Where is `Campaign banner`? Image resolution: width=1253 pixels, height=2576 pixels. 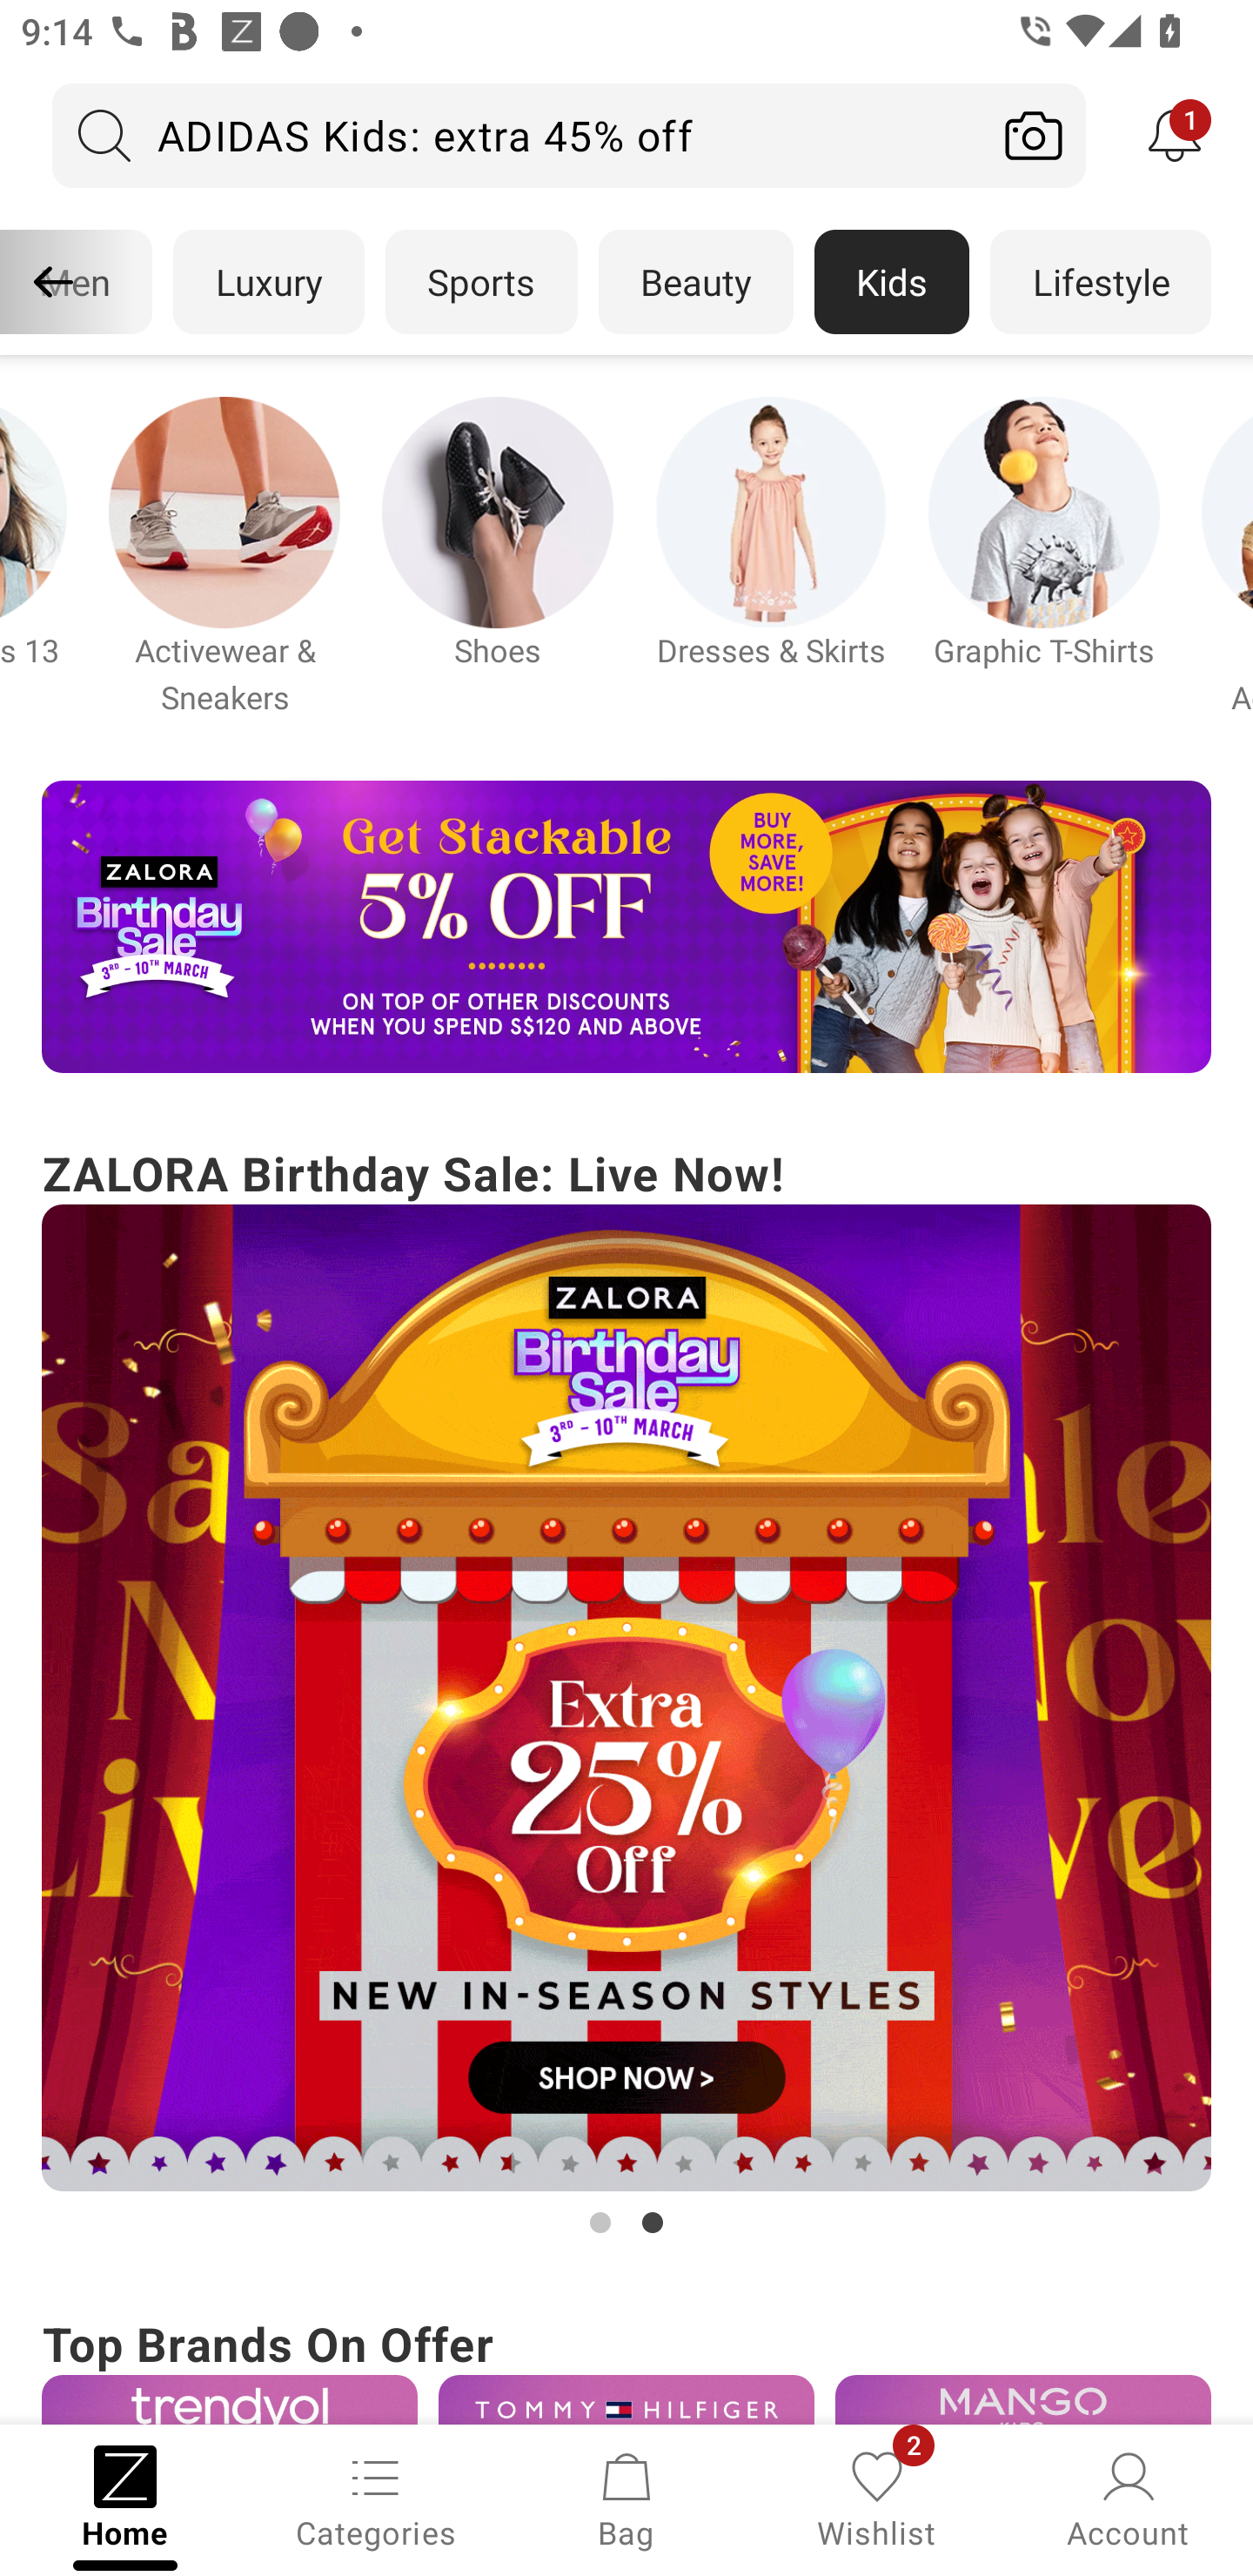 Campaign banner is located at coordinates (498, 512).